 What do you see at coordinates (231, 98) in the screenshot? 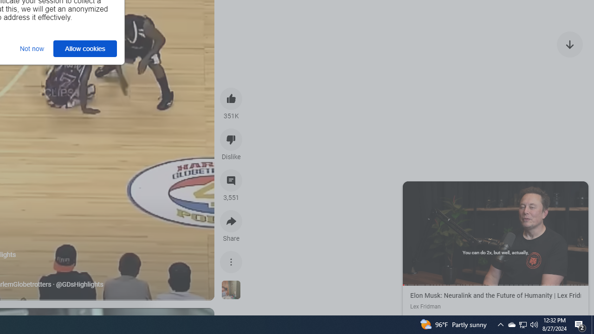
I see `like this video along with 351K other people` at bounding box center [231, 98].